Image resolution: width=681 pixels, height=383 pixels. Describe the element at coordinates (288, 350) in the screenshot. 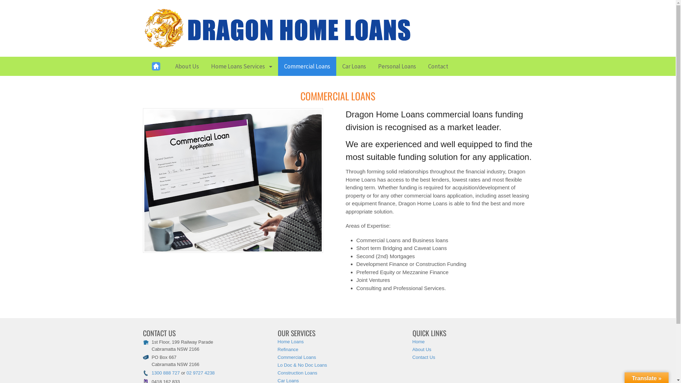

I see `Refinance` at that location.